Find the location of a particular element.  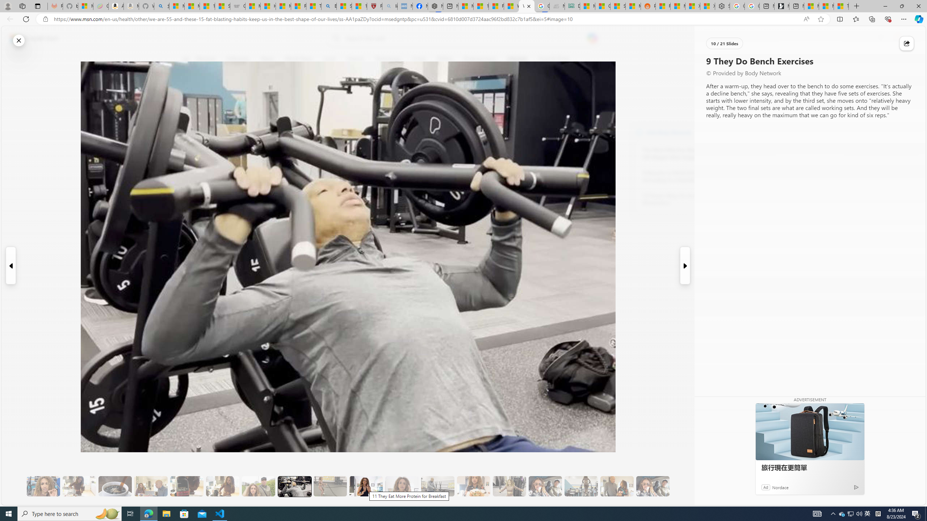

12 Popular Science Lies that Must be Corrected is located at coordinates (359, 6).